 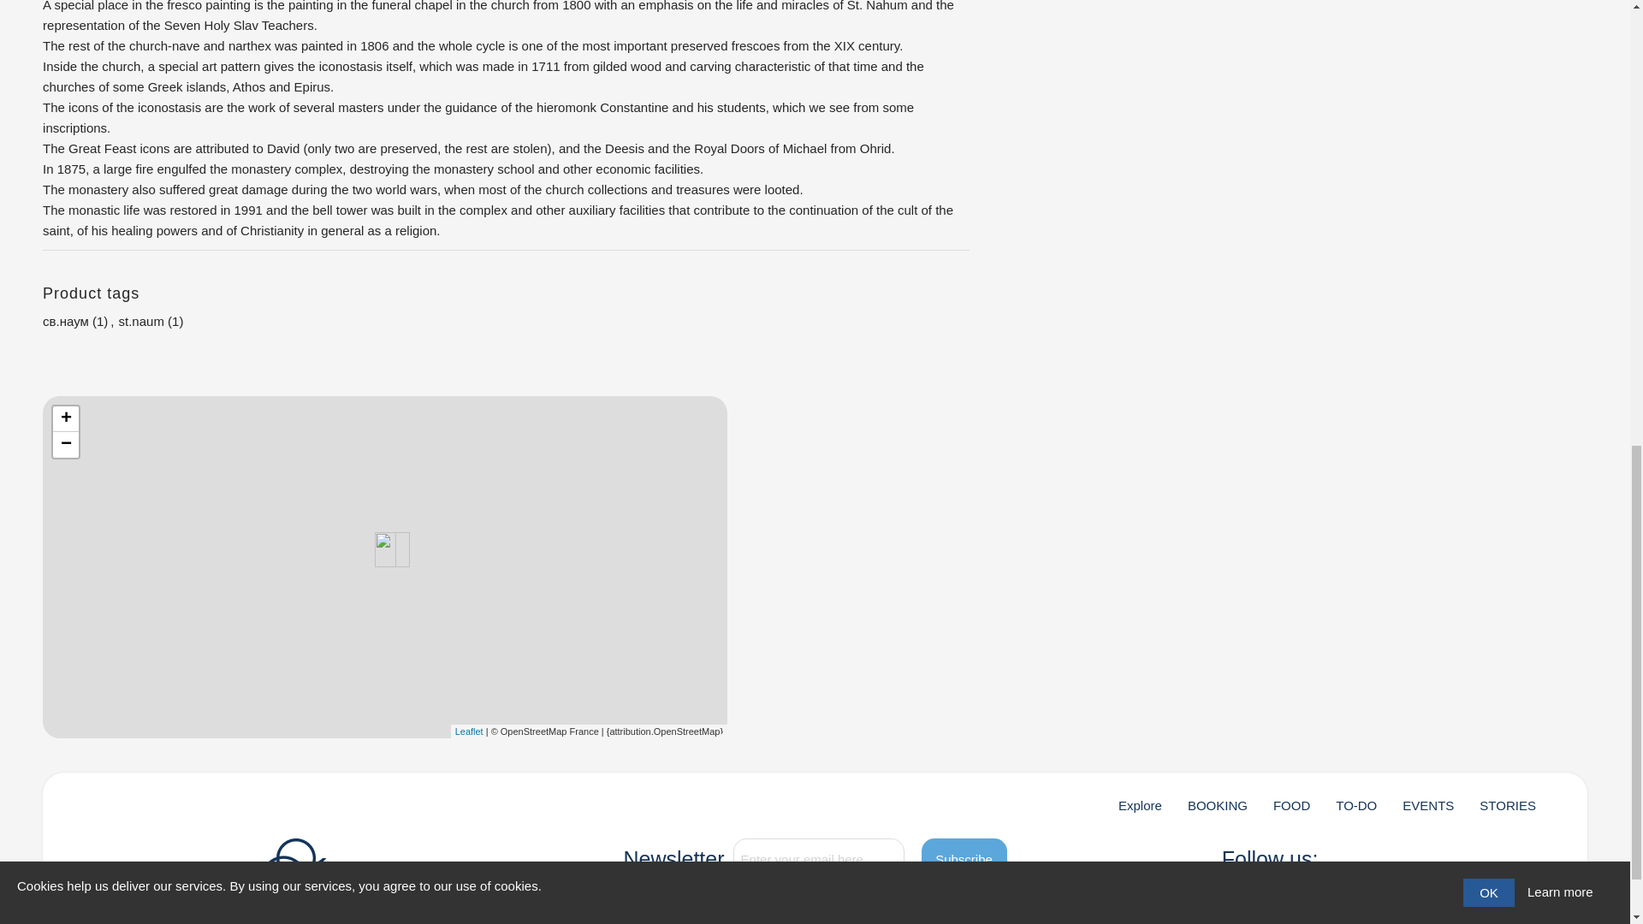 I want to click on STORIES, so click(x=1508, y=806).